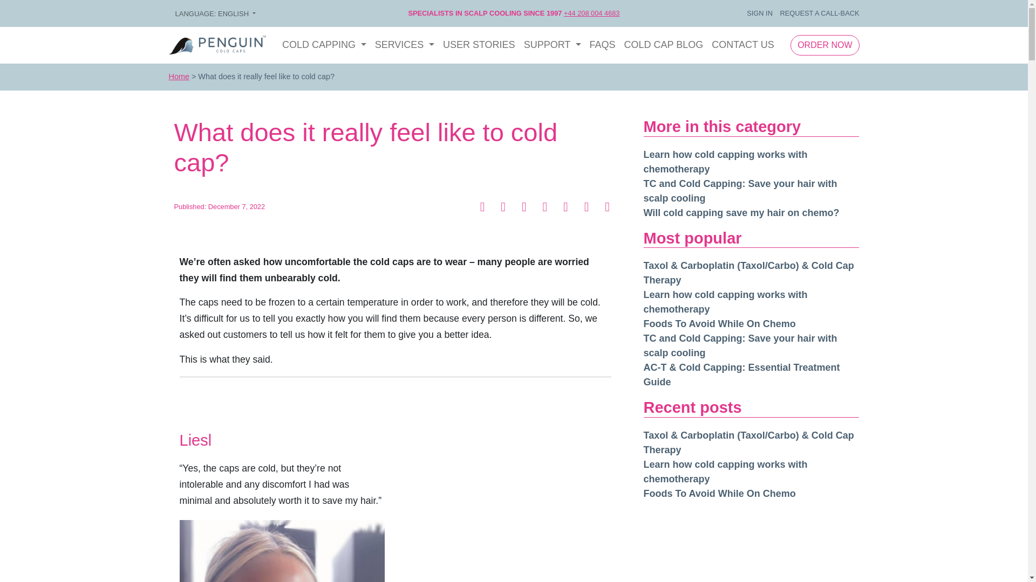 The width and height of the screenshot is (1036, 582). Describe the element at coordinates (568, 208) in the screenshot. I see `Share on Reddit` at that location.